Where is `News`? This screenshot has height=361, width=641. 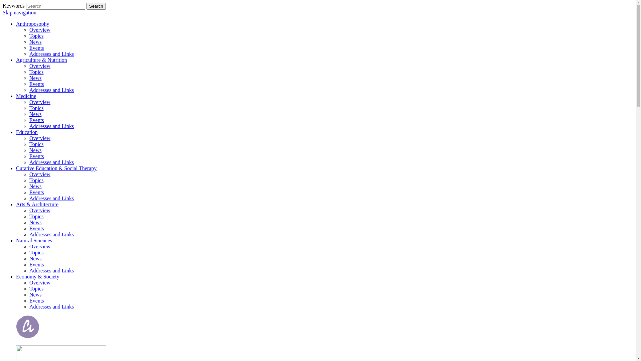 News is located at coordinates (35, 295).